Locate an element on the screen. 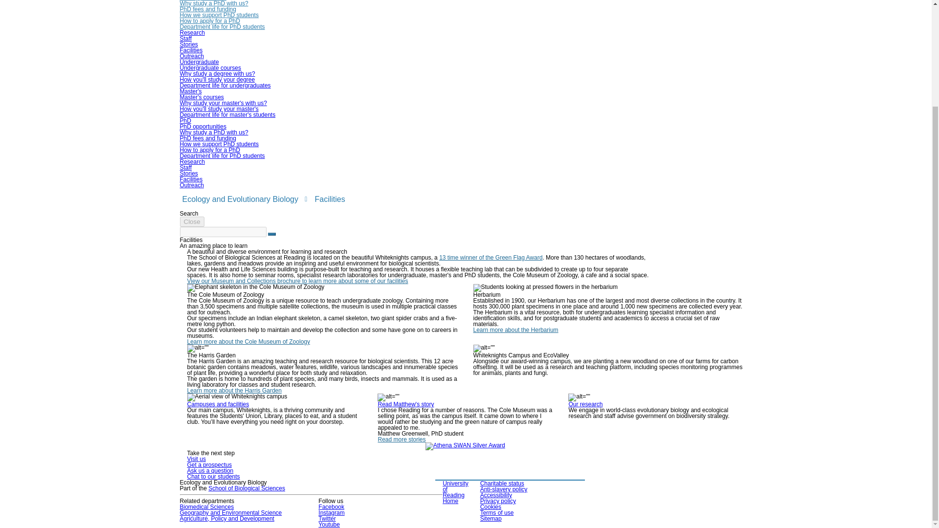 The image size is (939, 528). Undergraduate courses is located at coordinates (210, 67).